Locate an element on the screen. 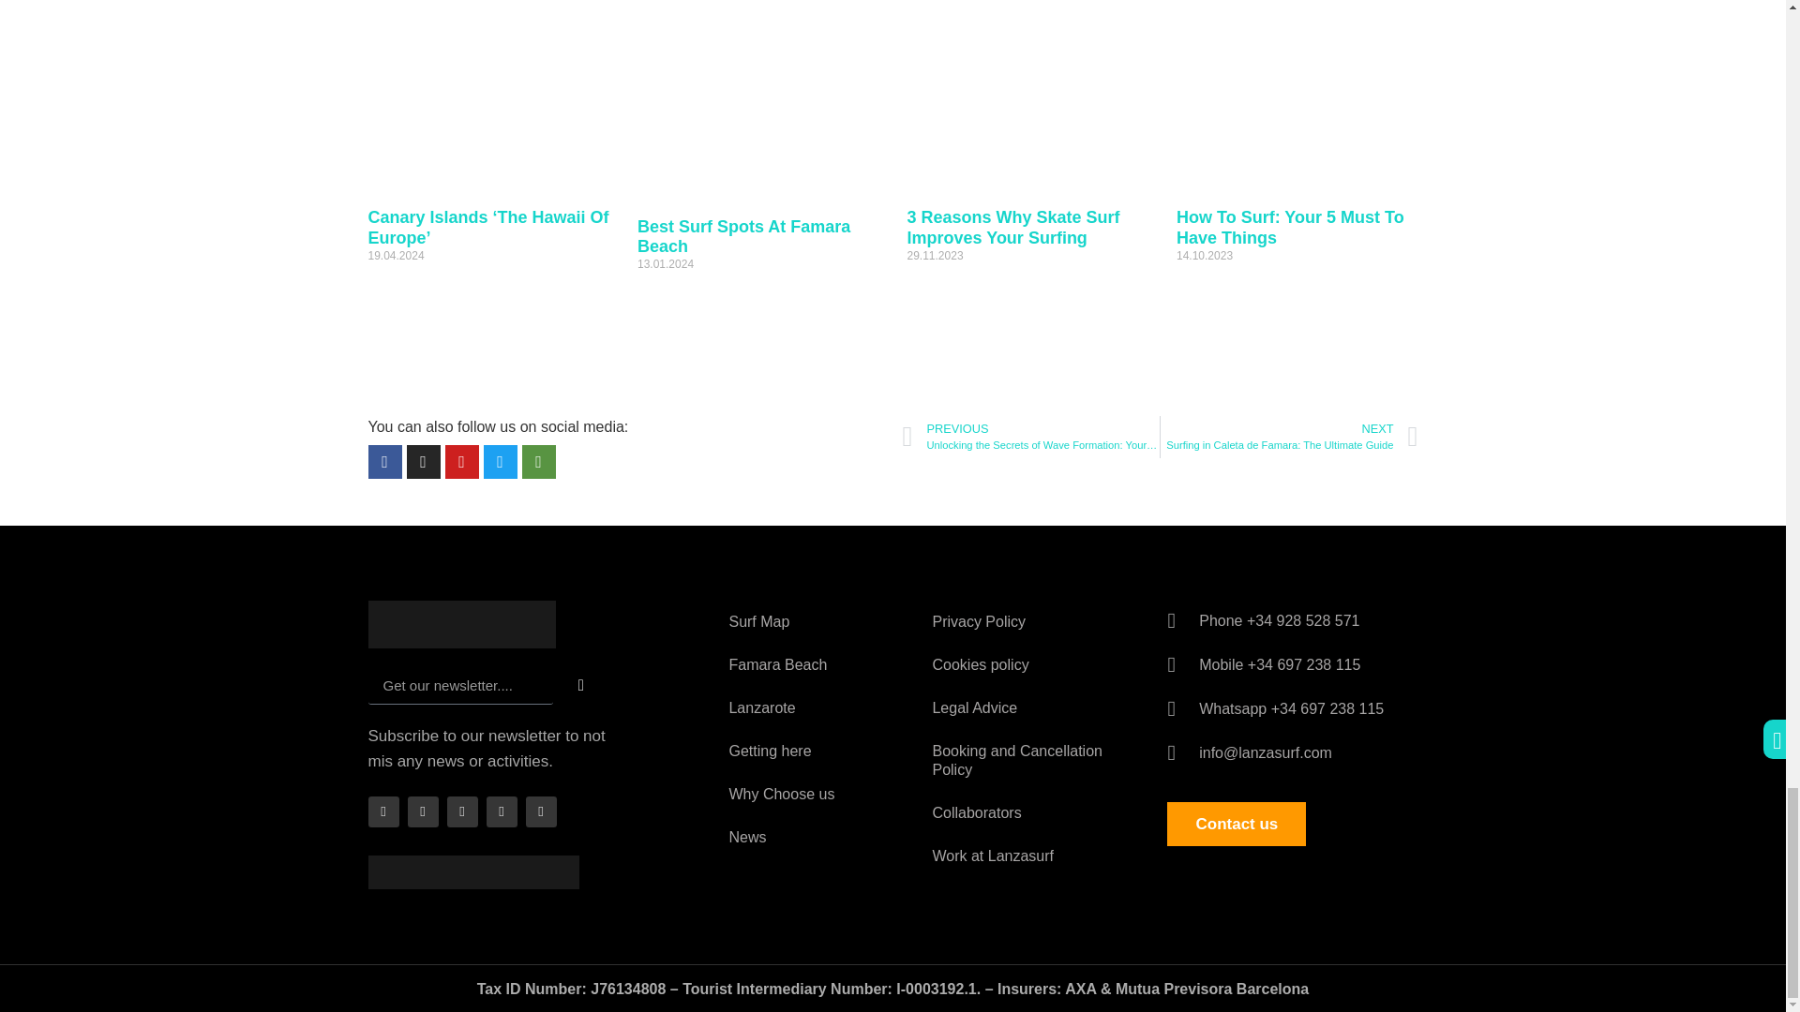 This screenshot has width=1800, height=1012. Best Surf Spots At Famara Beach is located at coordinates (742, 237).